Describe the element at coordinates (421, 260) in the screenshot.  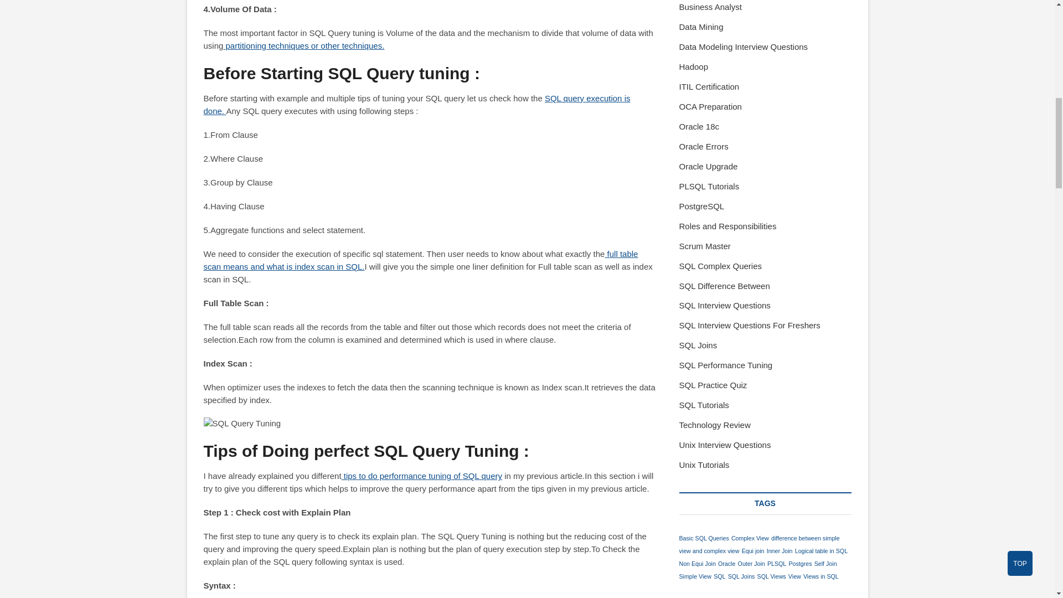
I see `full table scan means and what is index scan in SQL.` at that location.